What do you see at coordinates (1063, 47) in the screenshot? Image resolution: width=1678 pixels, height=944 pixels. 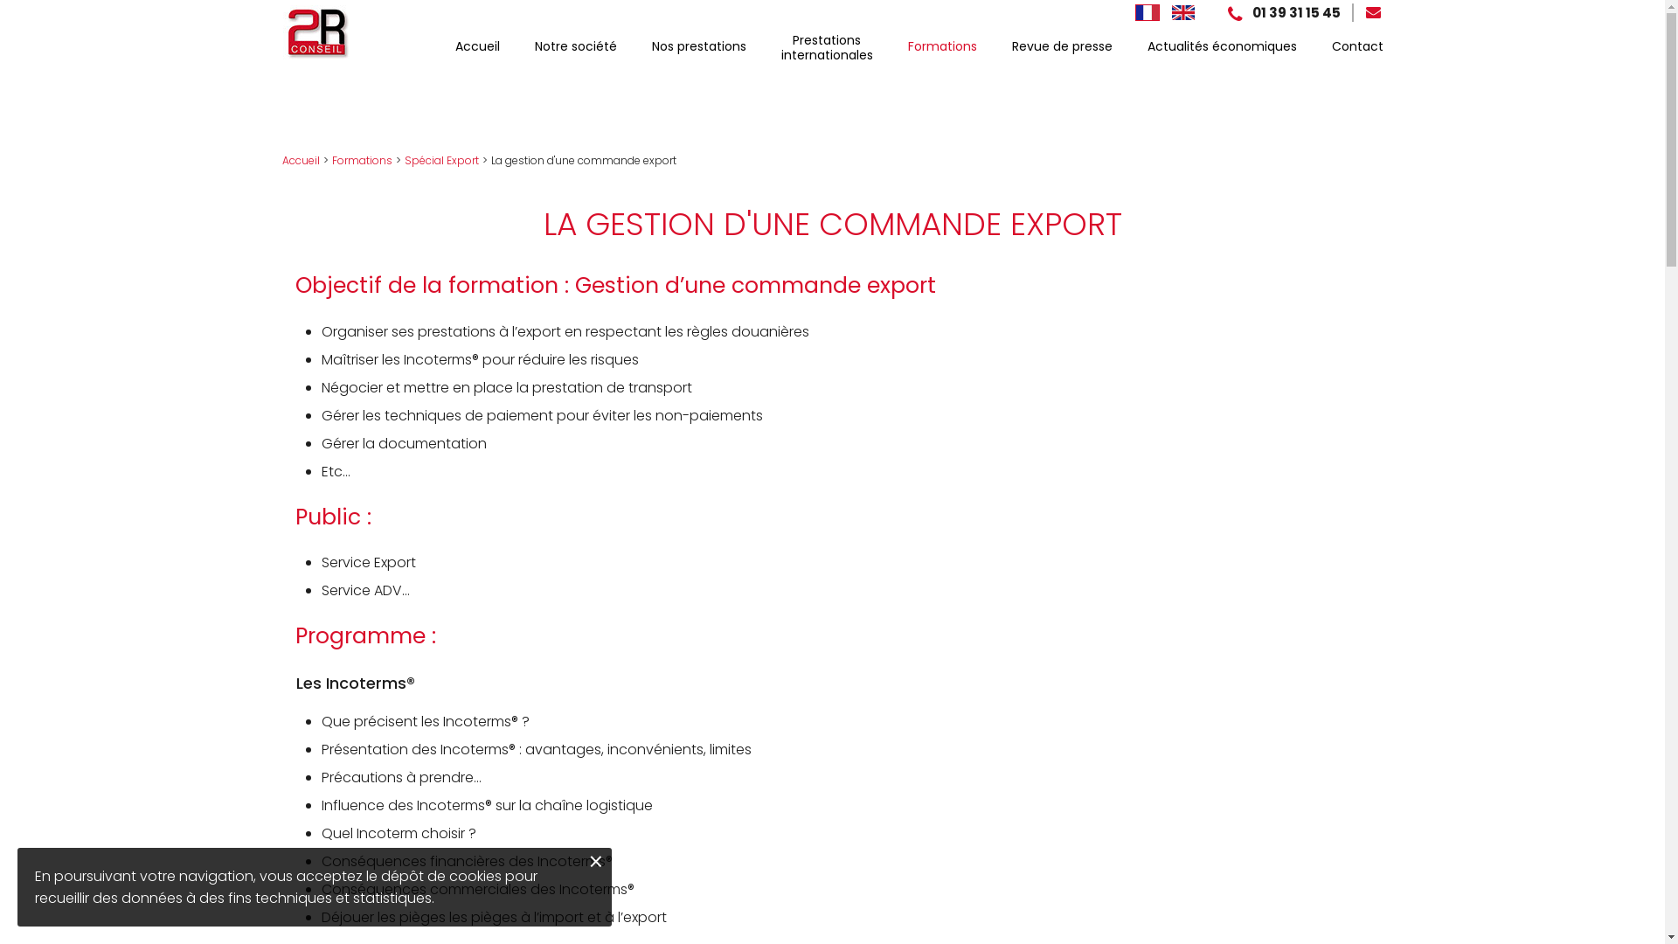 I see `Revue de presse` at bounding box center [1063, 47].